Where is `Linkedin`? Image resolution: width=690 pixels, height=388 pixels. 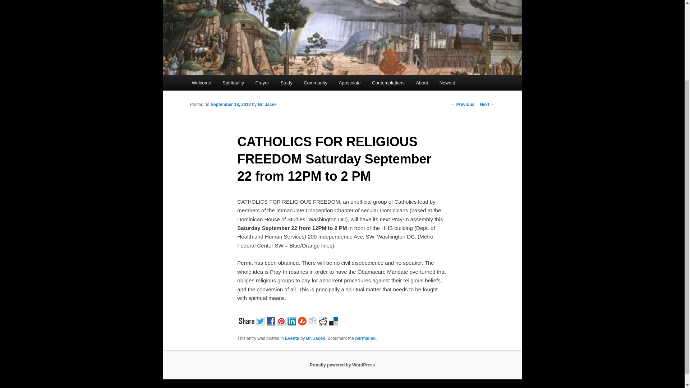
Linkedin is located at coordinates (293, 320).